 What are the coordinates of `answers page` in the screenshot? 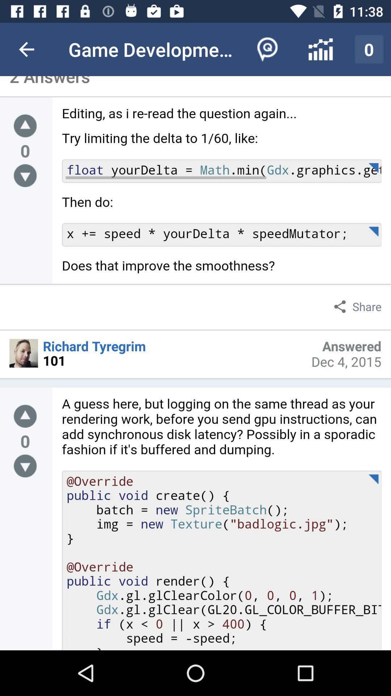 It's located at (222, 195).